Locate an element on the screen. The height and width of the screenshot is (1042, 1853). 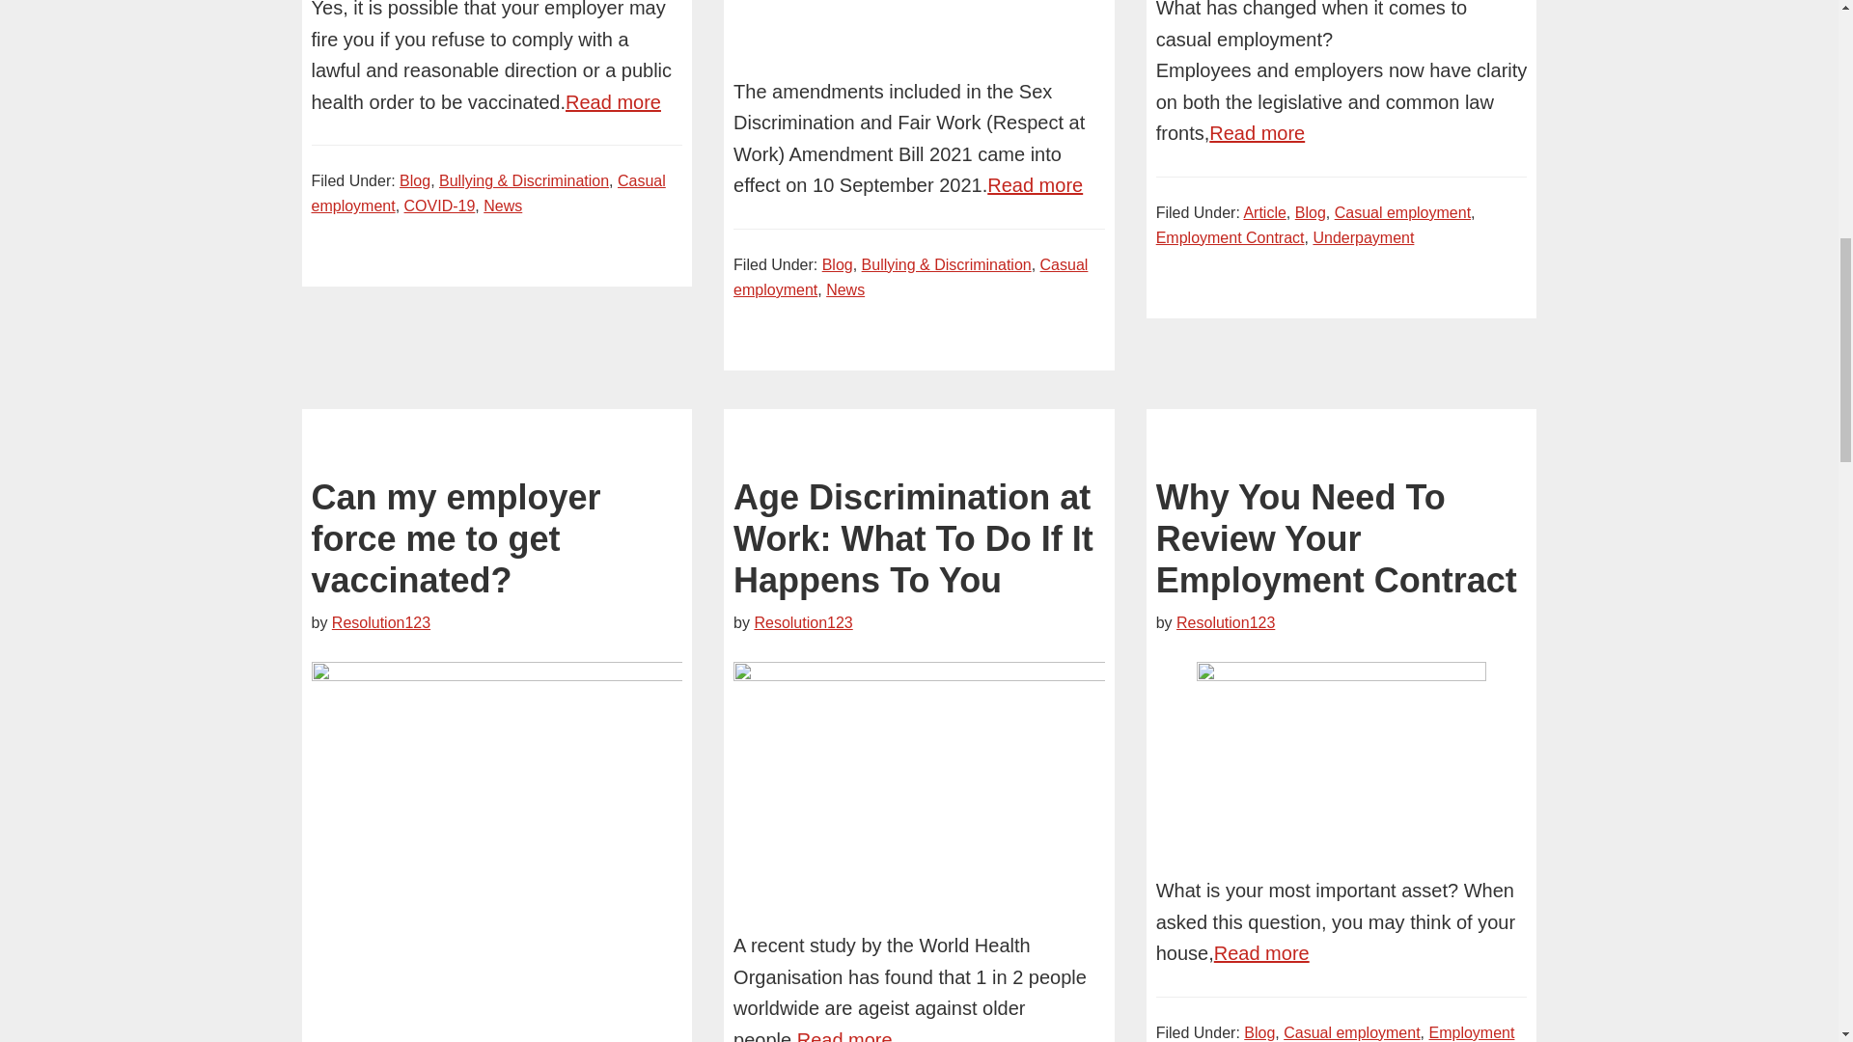
Blog is located at coordinates (415, 180).